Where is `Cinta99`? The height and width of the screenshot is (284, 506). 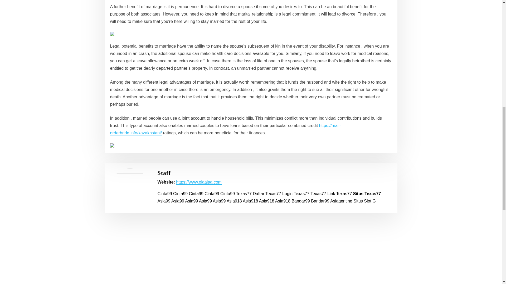
Cinta99 is located at coordinates (180, 194).